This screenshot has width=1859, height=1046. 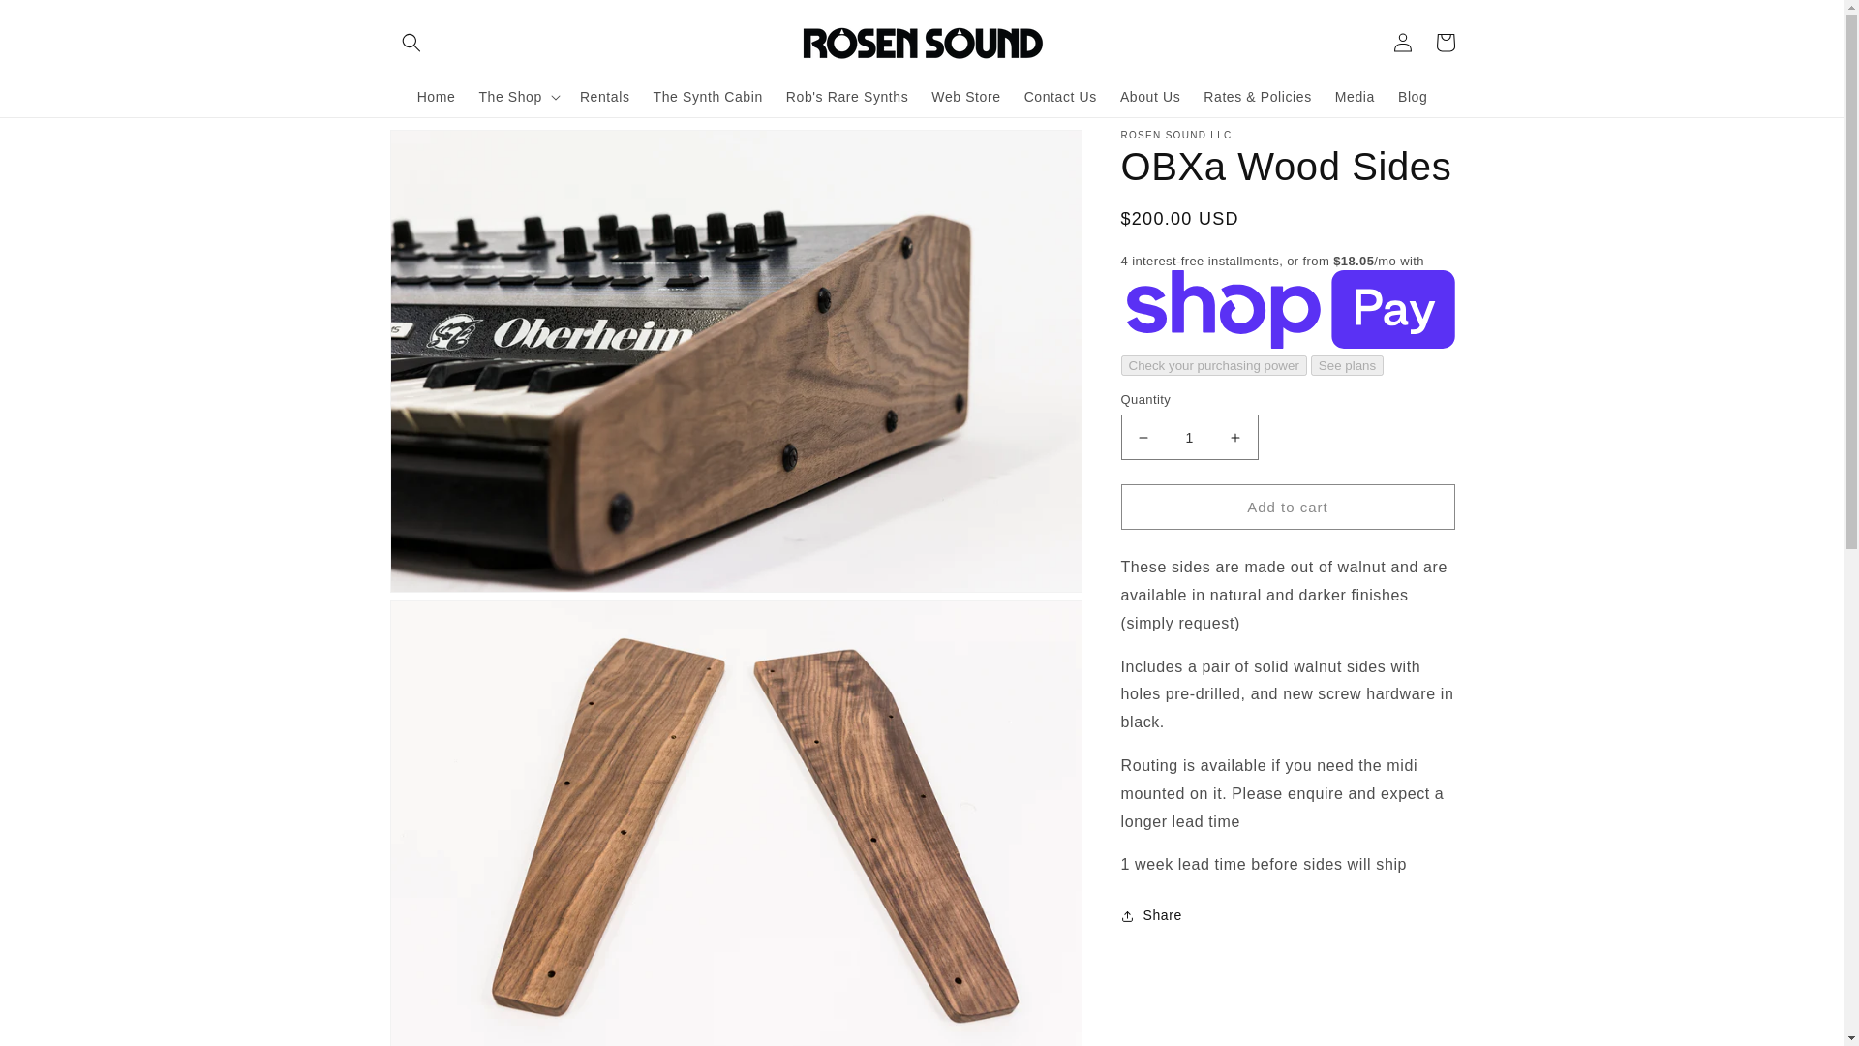 I want to click on 1, so click(x=1189, y=437).